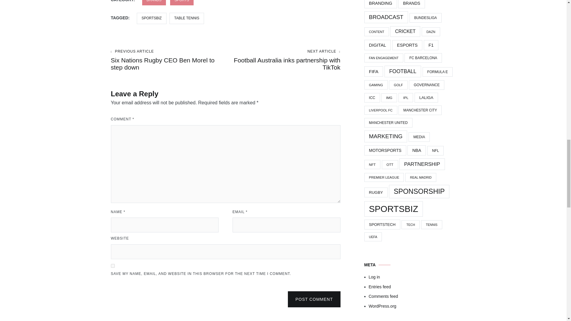 The width and height of the screenshot is (571, 321). Describe the element at coordinates (112, 266) in the screenshot. I see `POST COMMENT` at that location.